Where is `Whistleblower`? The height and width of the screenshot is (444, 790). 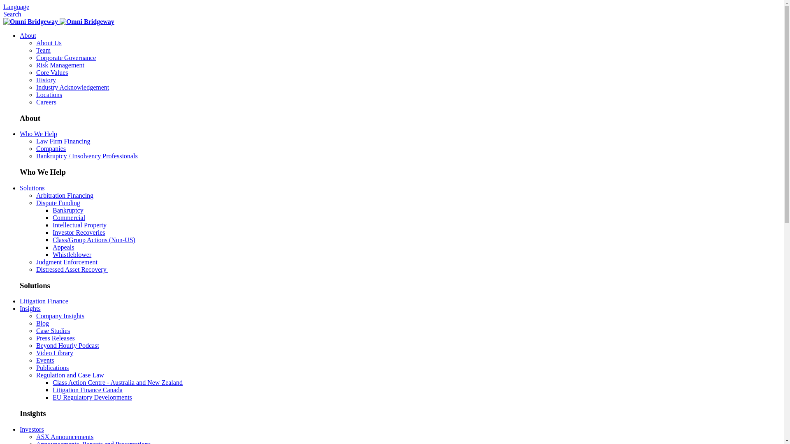
Whistleblower is located at coordinates (72, 255).